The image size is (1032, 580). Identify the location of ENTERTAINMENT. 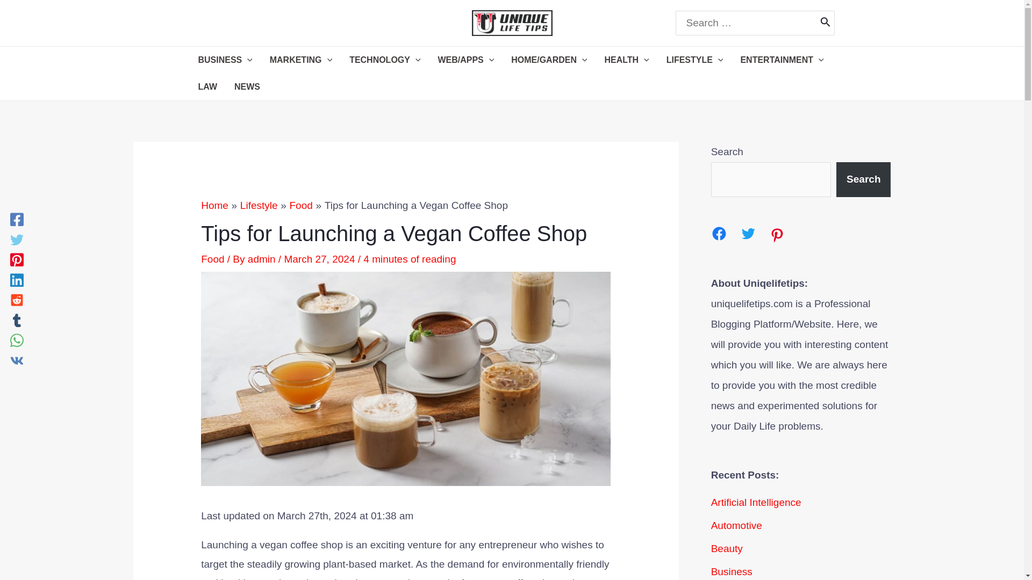
(782, 60).